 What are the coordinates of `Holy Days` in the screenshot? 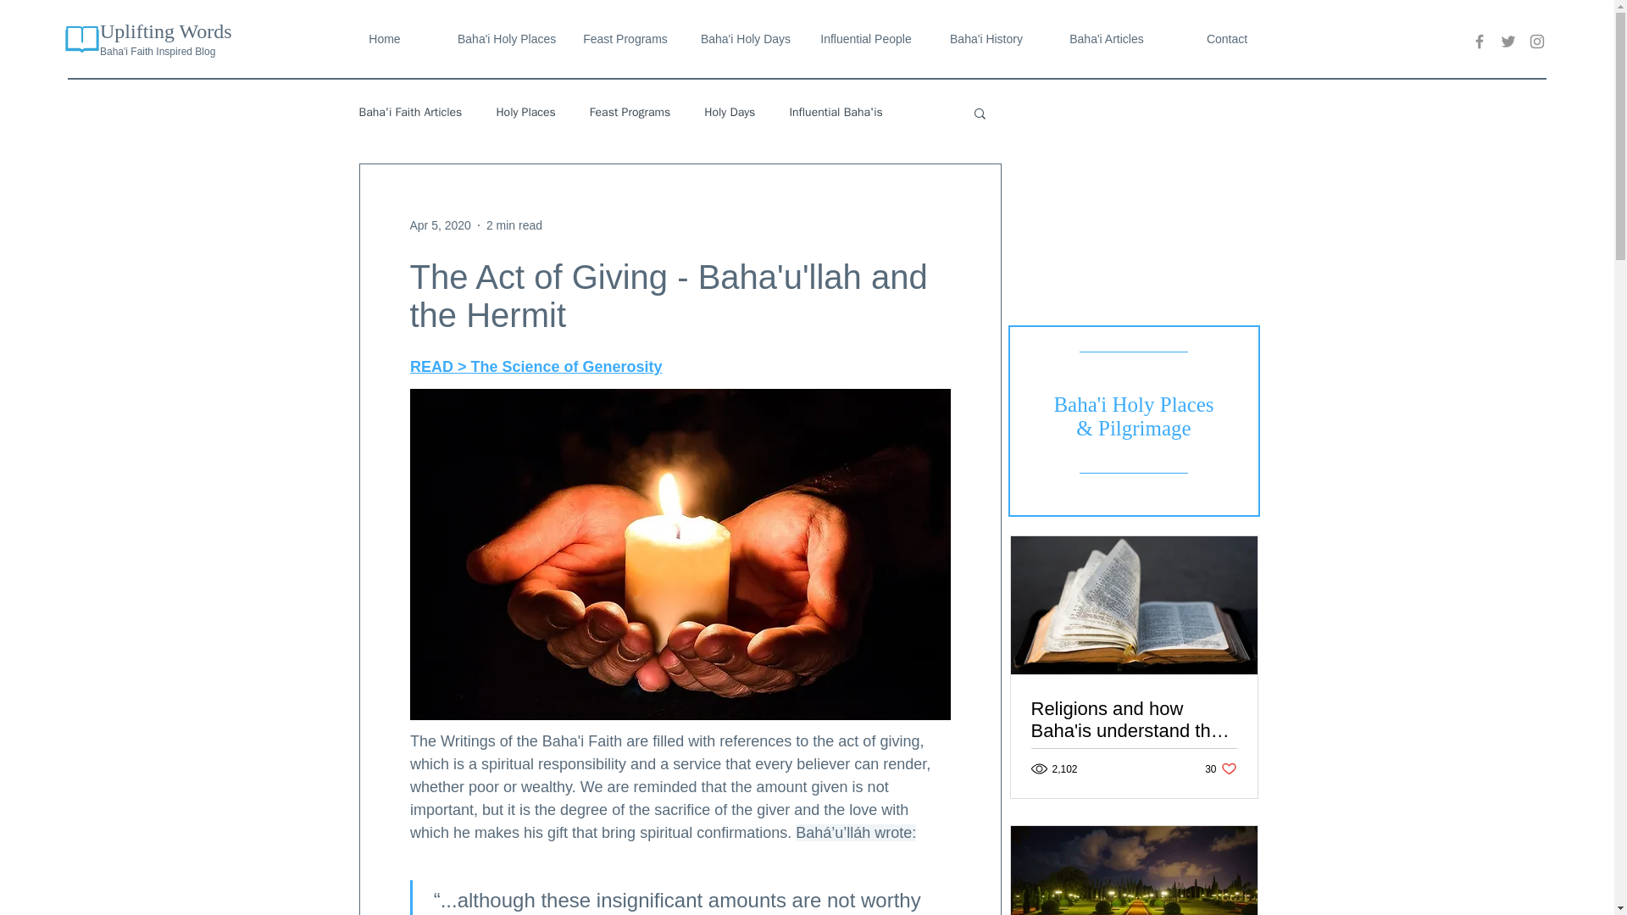 It's located at (729, 112).